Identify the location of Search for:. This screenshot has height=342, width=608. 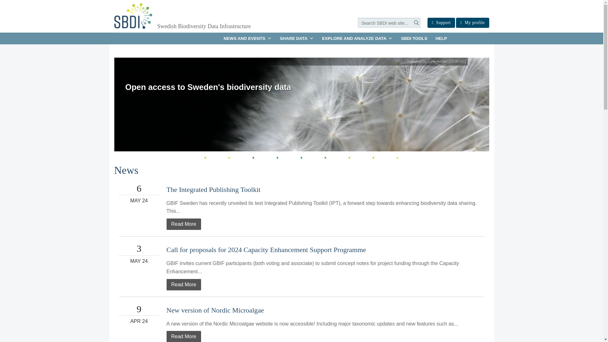
(389, 23).